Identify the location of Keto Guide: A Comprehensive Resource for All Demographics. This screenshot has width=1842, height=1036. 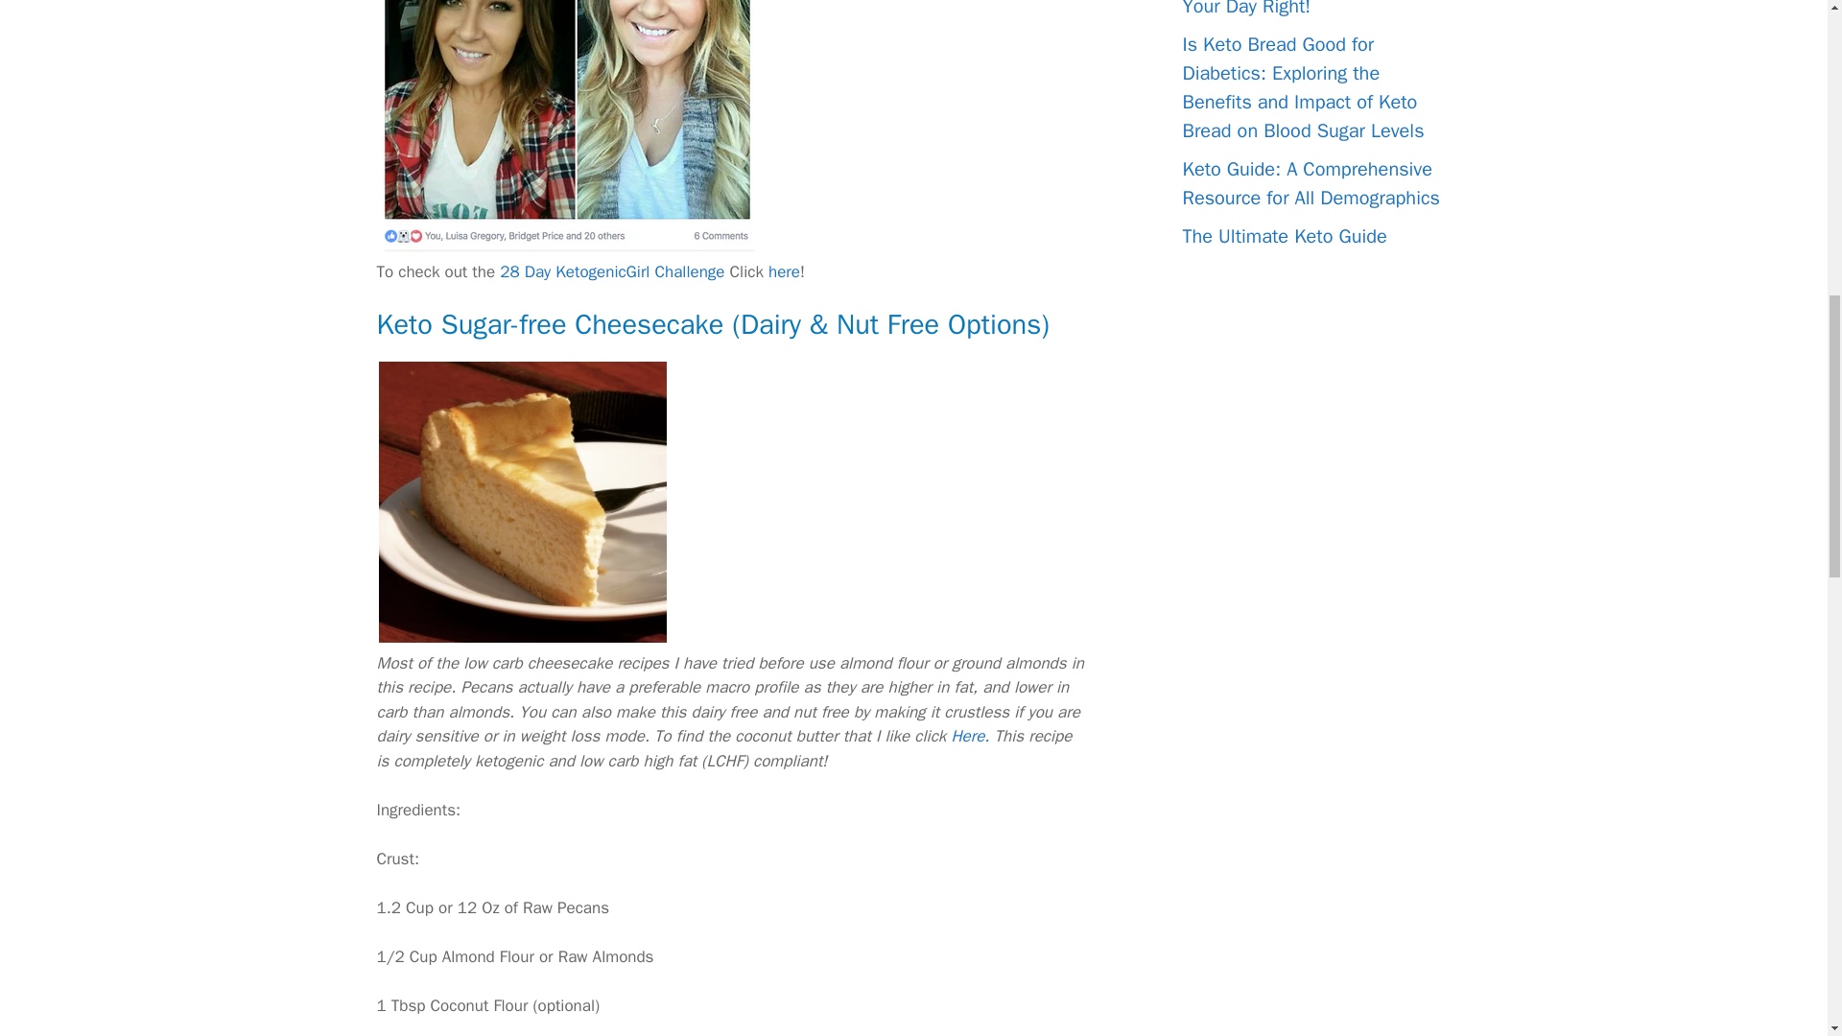
(1311, 184).